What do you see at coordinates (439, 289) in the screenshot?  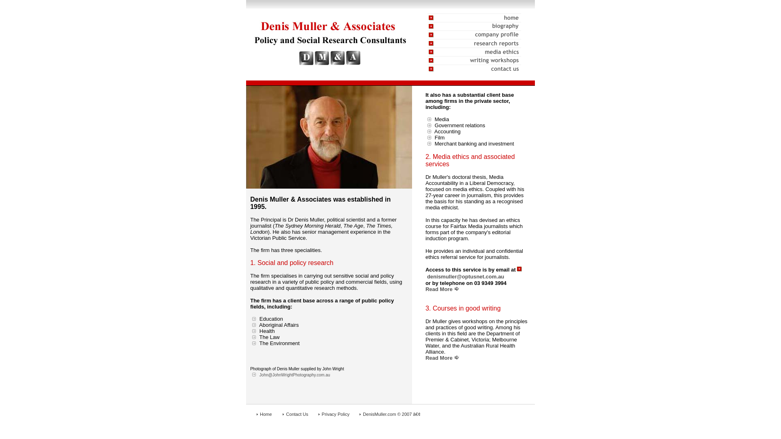 I see `Read More` at bounding box center [439, 289].